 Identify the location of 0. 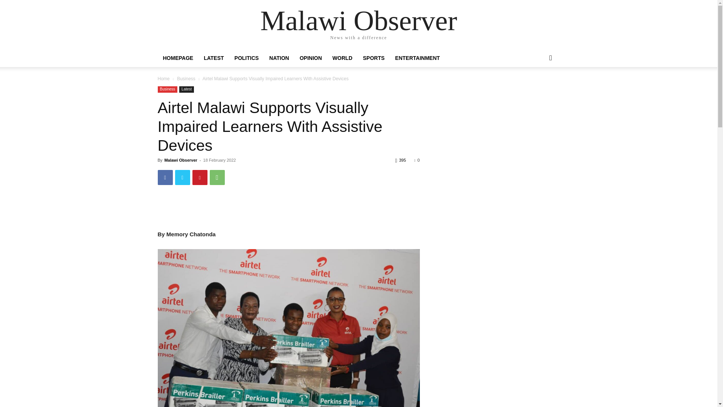
(416, 160).